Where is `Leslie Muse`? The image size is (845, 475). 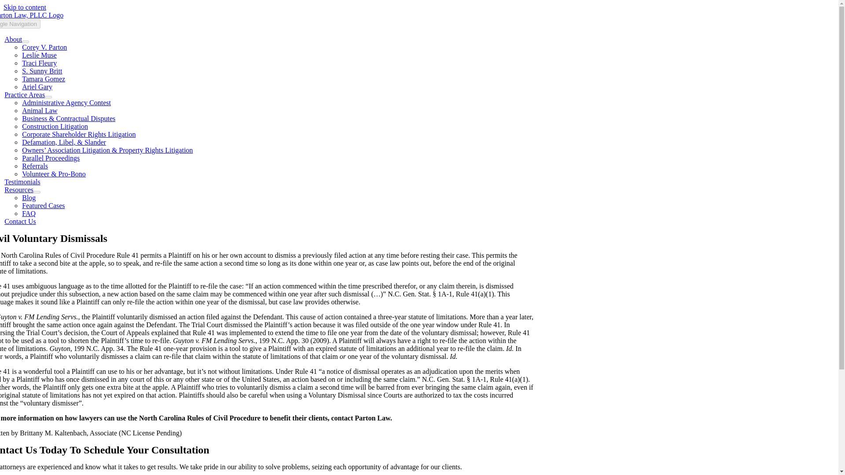 Leslie Muse is located at coordinates (39, 55).